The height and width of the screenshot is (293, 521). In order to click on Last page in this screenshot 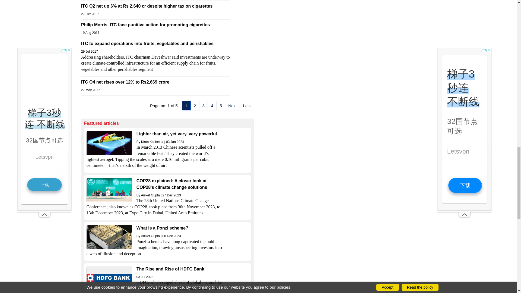, I will do `click(247, 105)`.